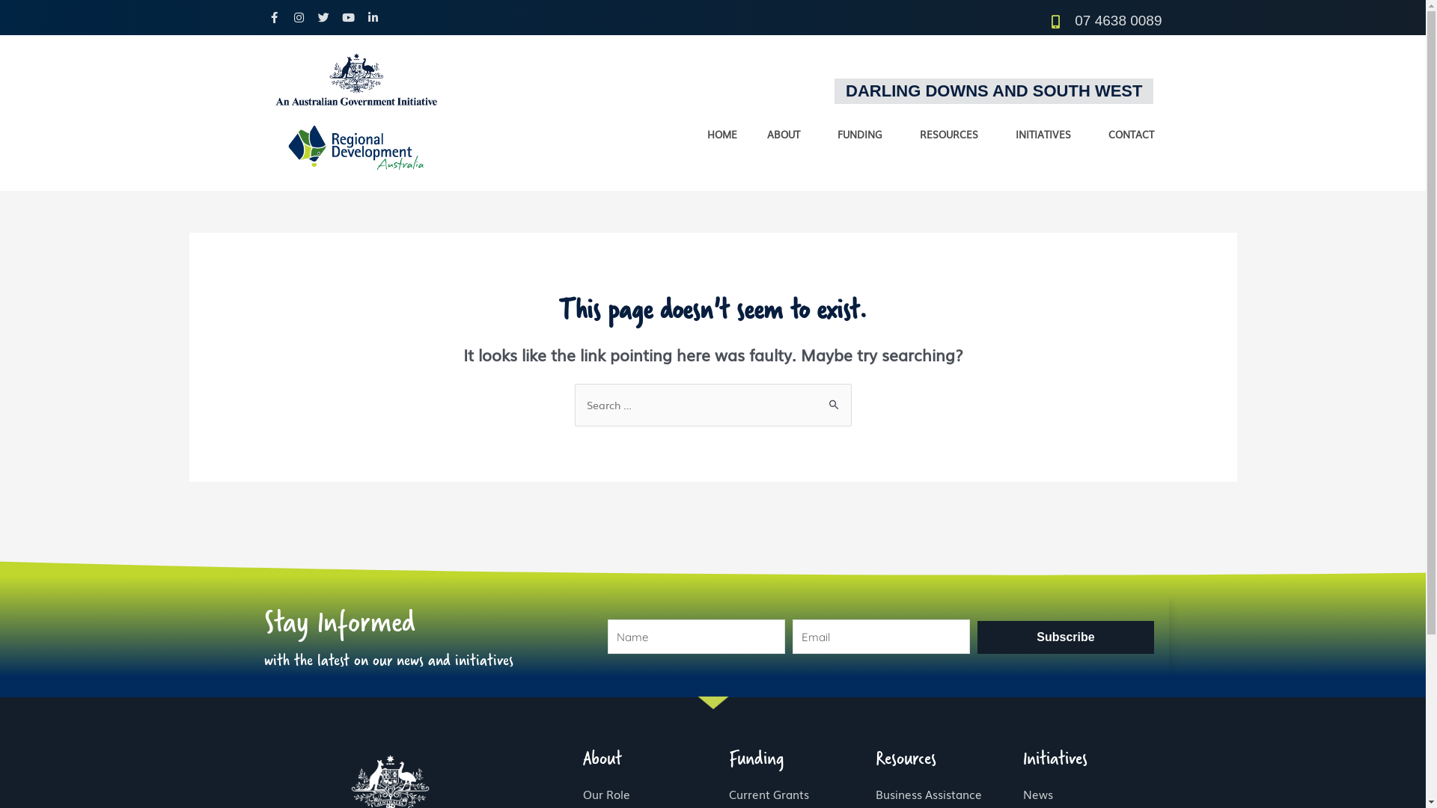 This screenshot has height=808, width=1437. Describe the element at coordinates (864, 135) in the screenshot. I see `FUNDING` at that location.